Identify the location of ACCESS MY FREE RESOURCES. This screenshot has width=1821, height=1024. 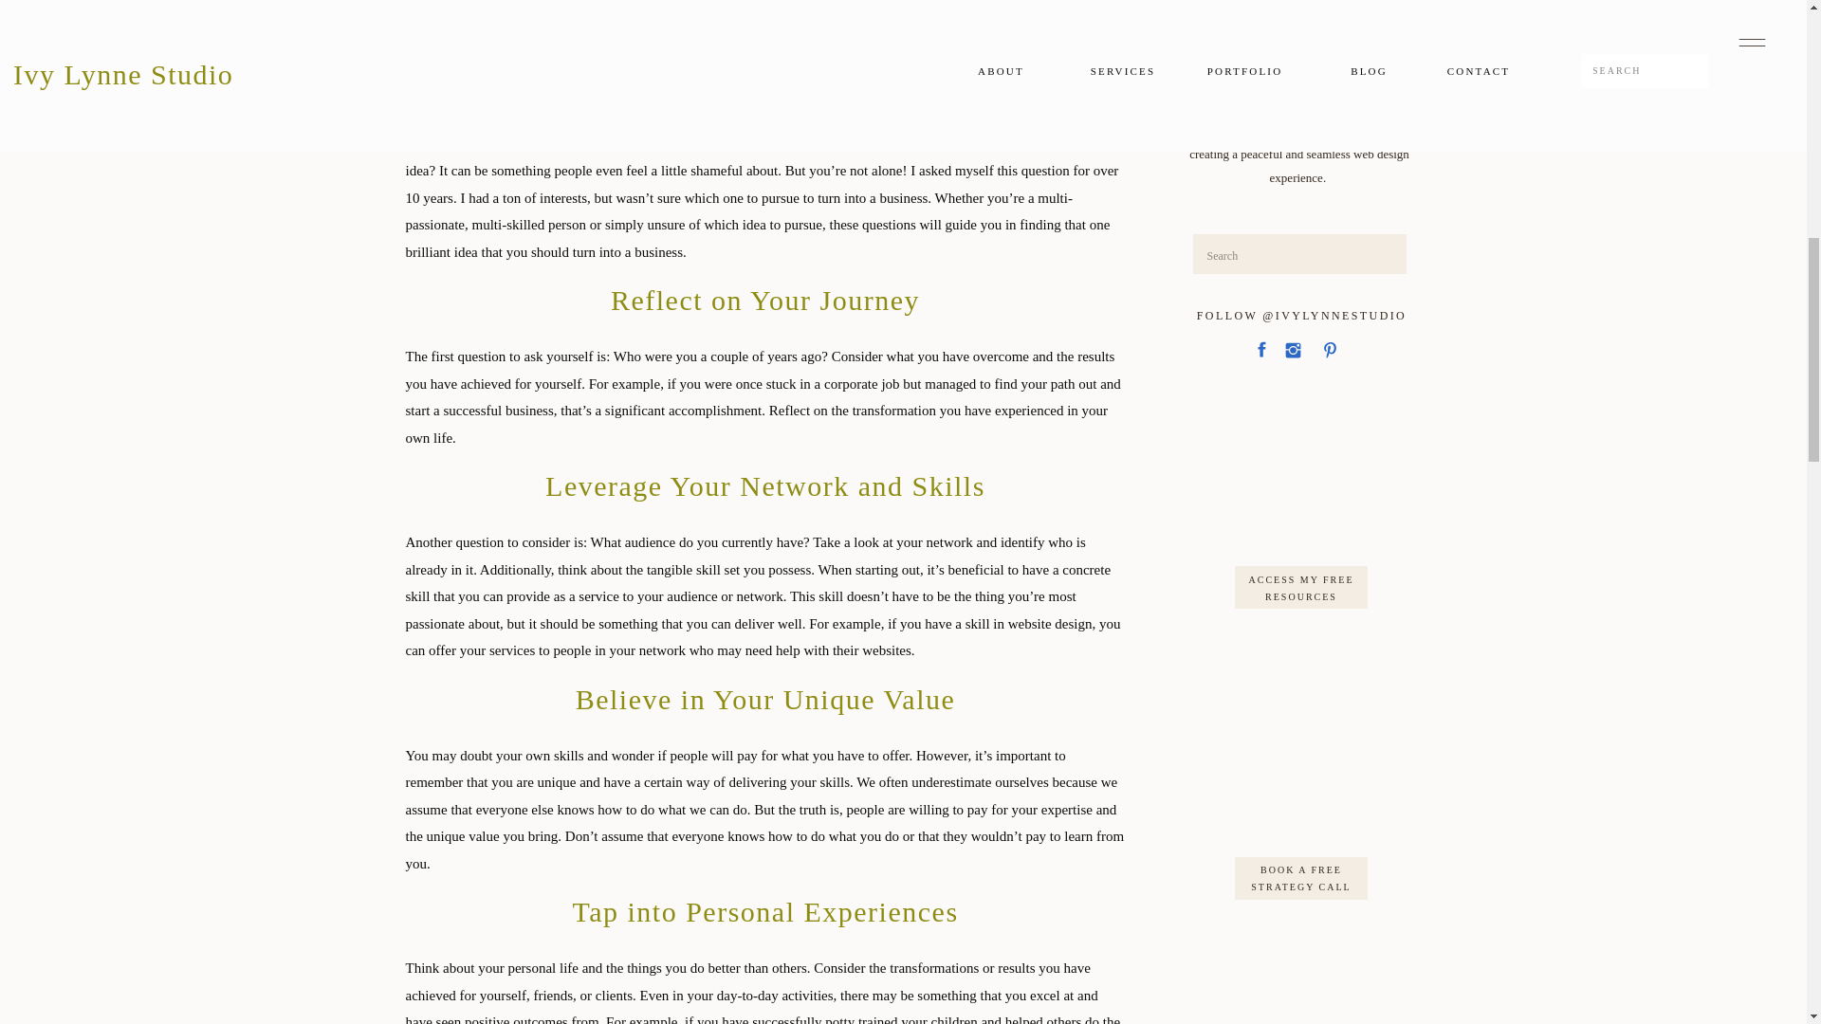
(1301, 585).